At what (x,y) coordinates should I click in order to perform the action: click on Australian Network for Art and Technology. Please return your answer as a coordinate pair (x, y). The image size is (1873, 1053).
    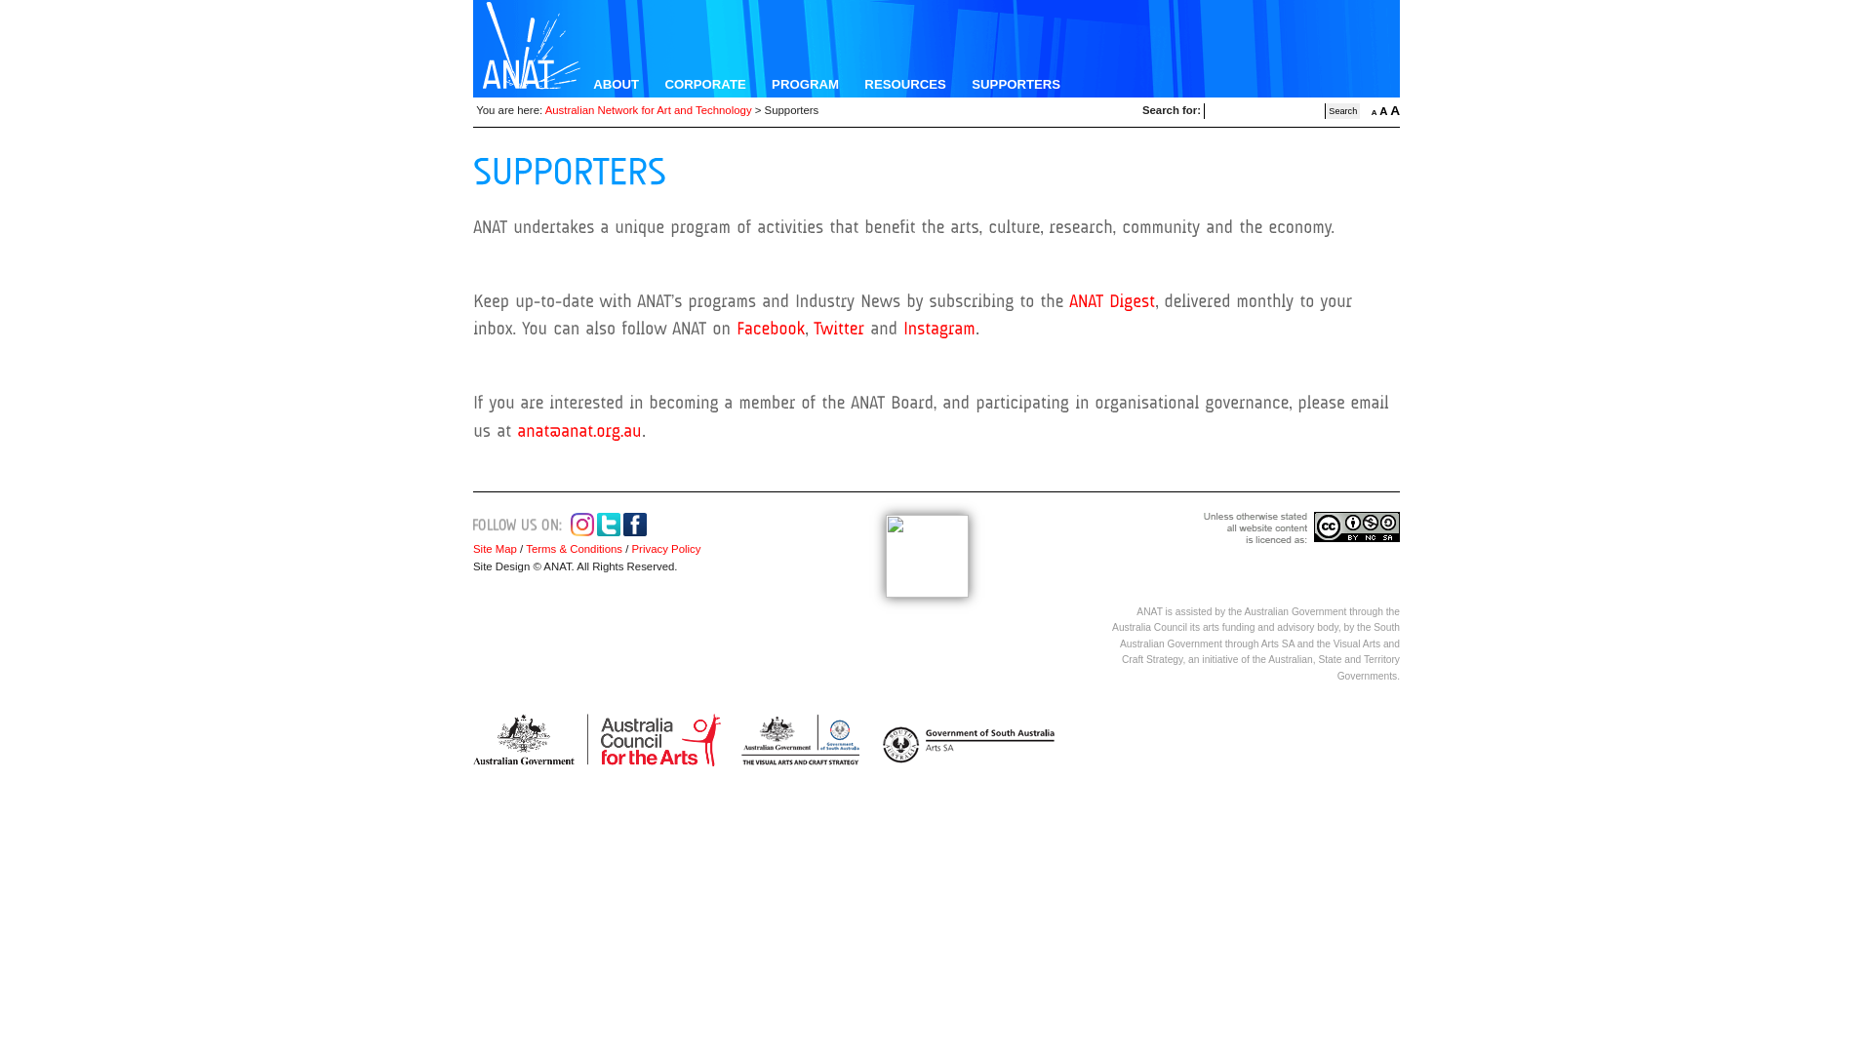
    Looking at the image, I should click on (649, 110).